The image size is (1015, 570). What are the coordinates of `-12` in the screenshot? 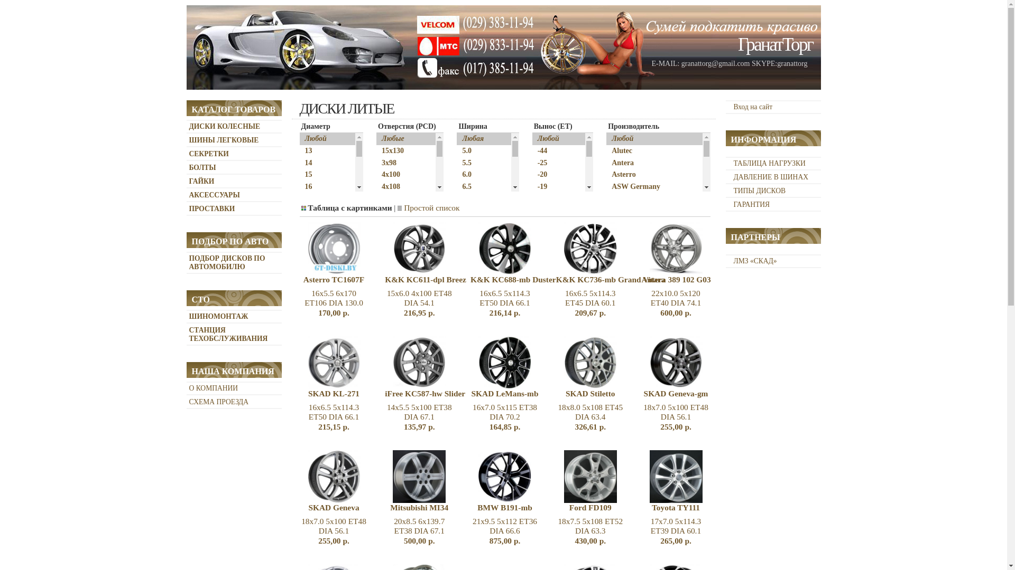 It's located at (550, 224).